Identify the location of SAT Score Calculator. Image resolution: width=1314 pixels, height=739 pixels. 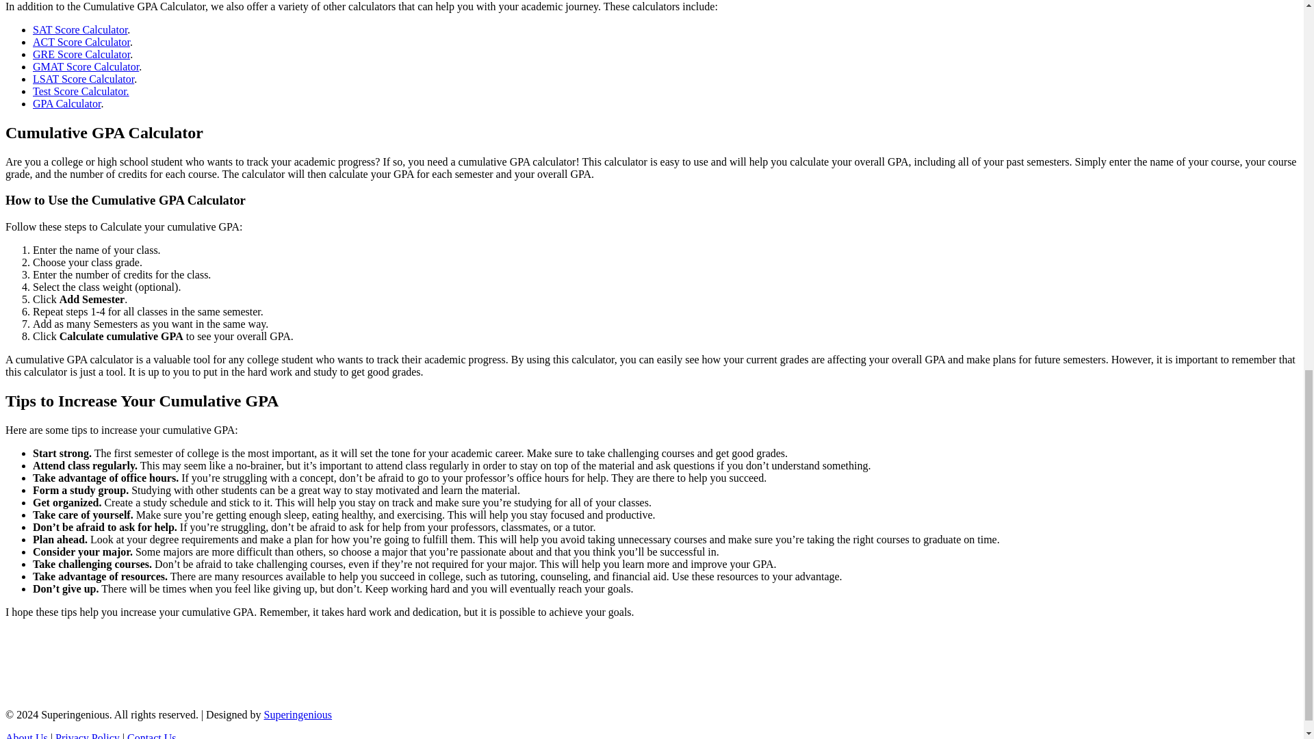
(80, 29).